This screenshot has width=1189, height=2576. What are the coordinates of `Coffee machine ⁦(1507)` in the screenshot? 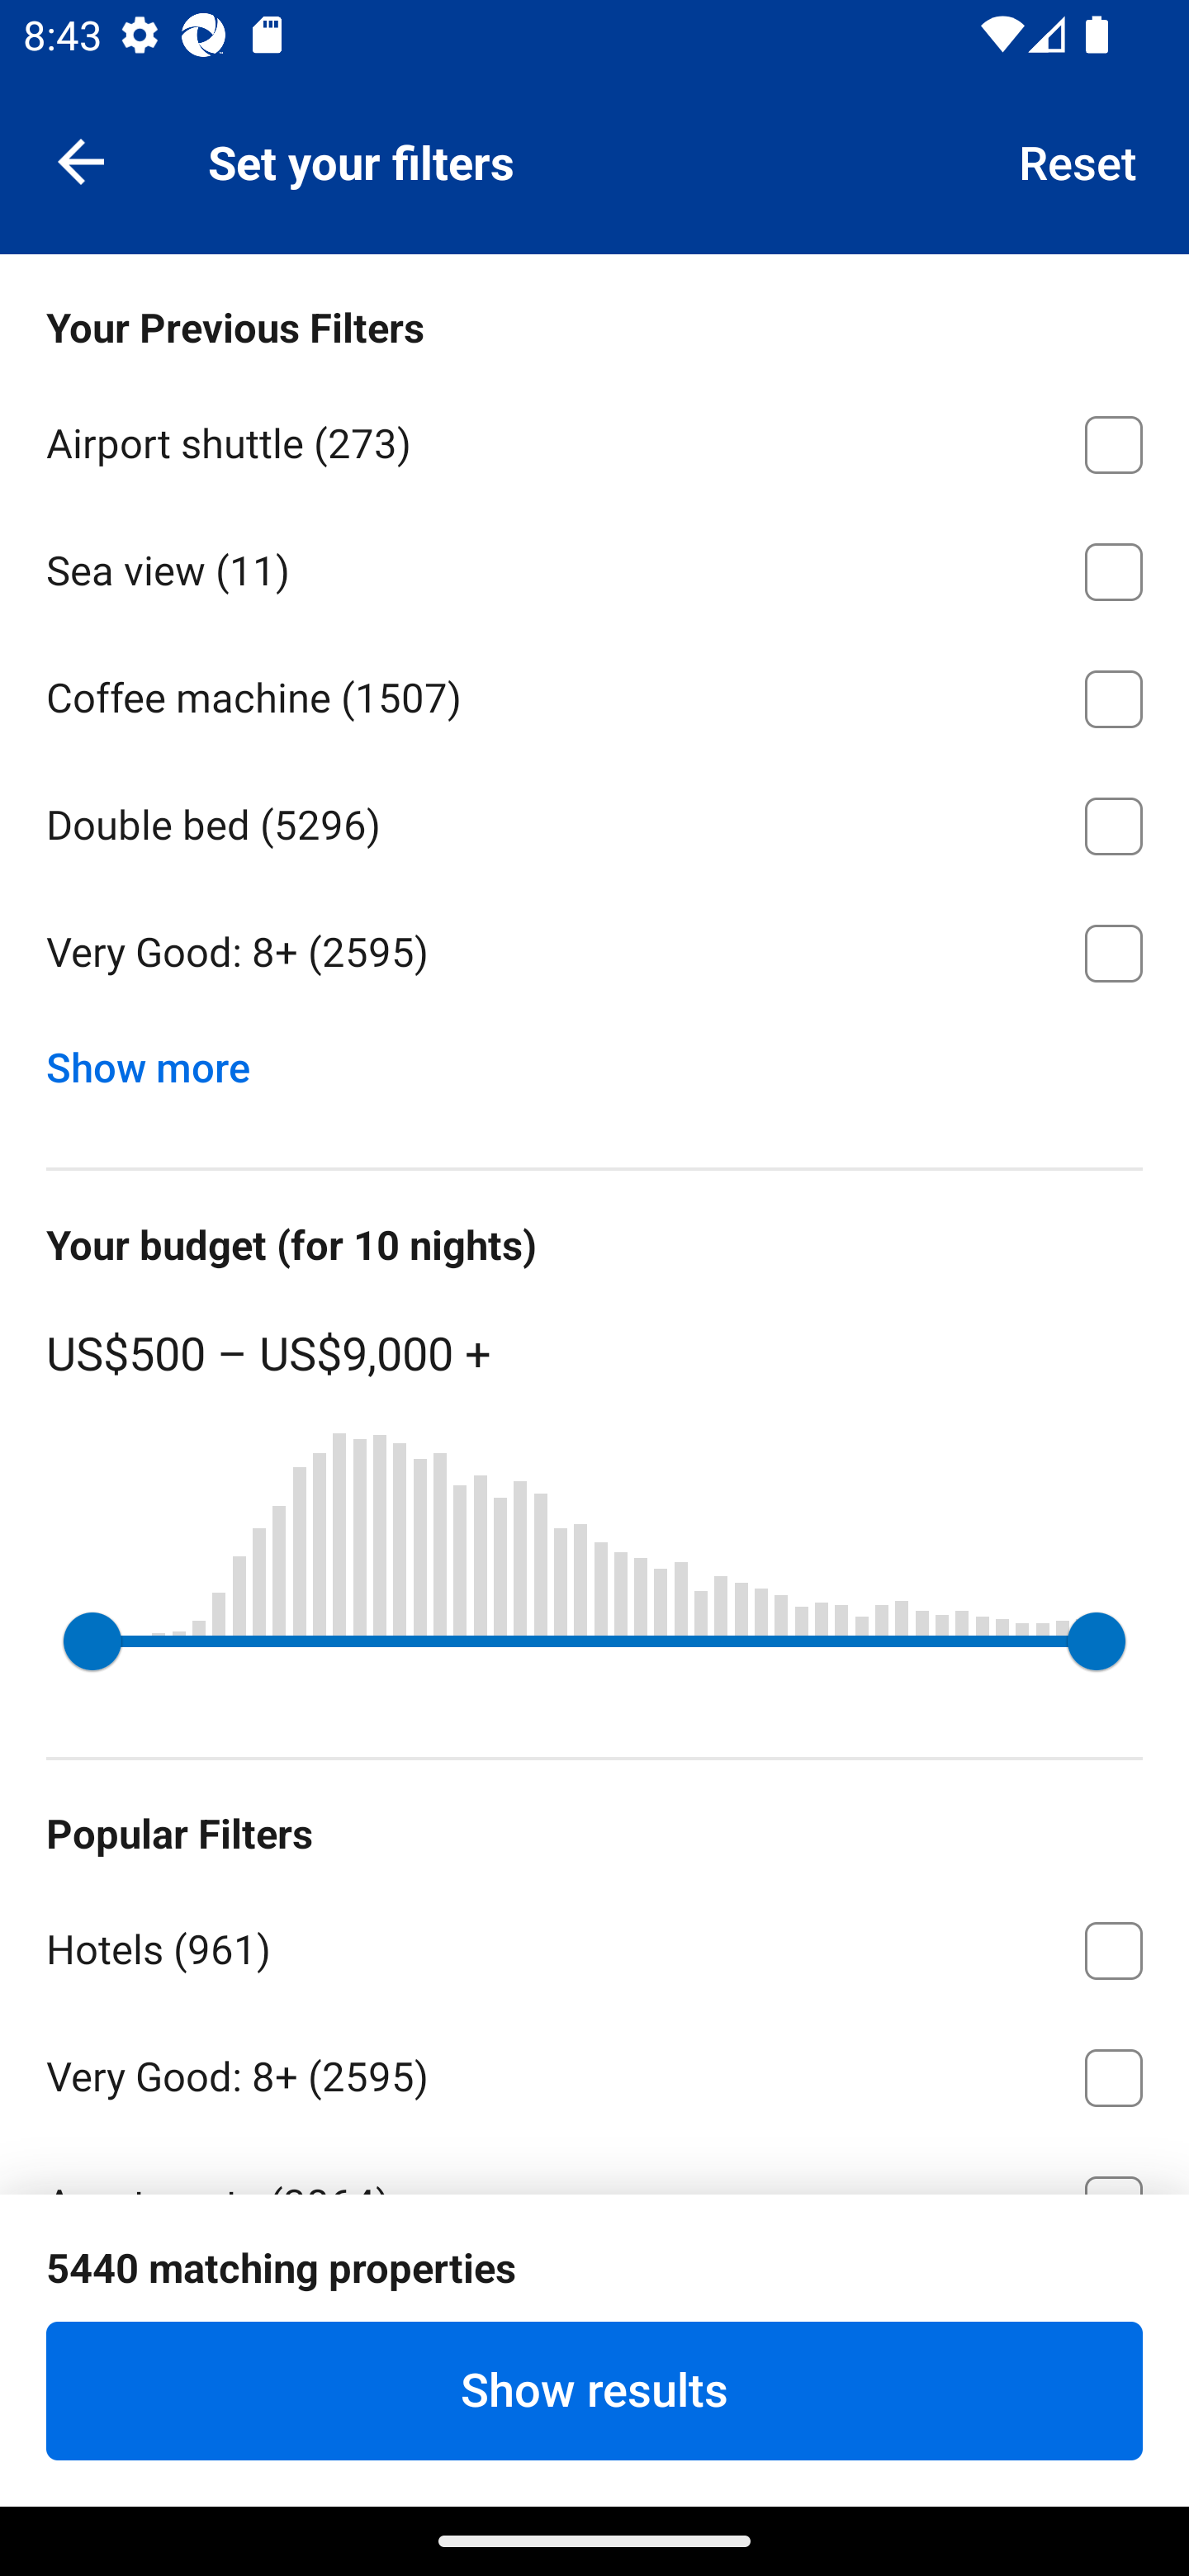 It's located at (594, 694).